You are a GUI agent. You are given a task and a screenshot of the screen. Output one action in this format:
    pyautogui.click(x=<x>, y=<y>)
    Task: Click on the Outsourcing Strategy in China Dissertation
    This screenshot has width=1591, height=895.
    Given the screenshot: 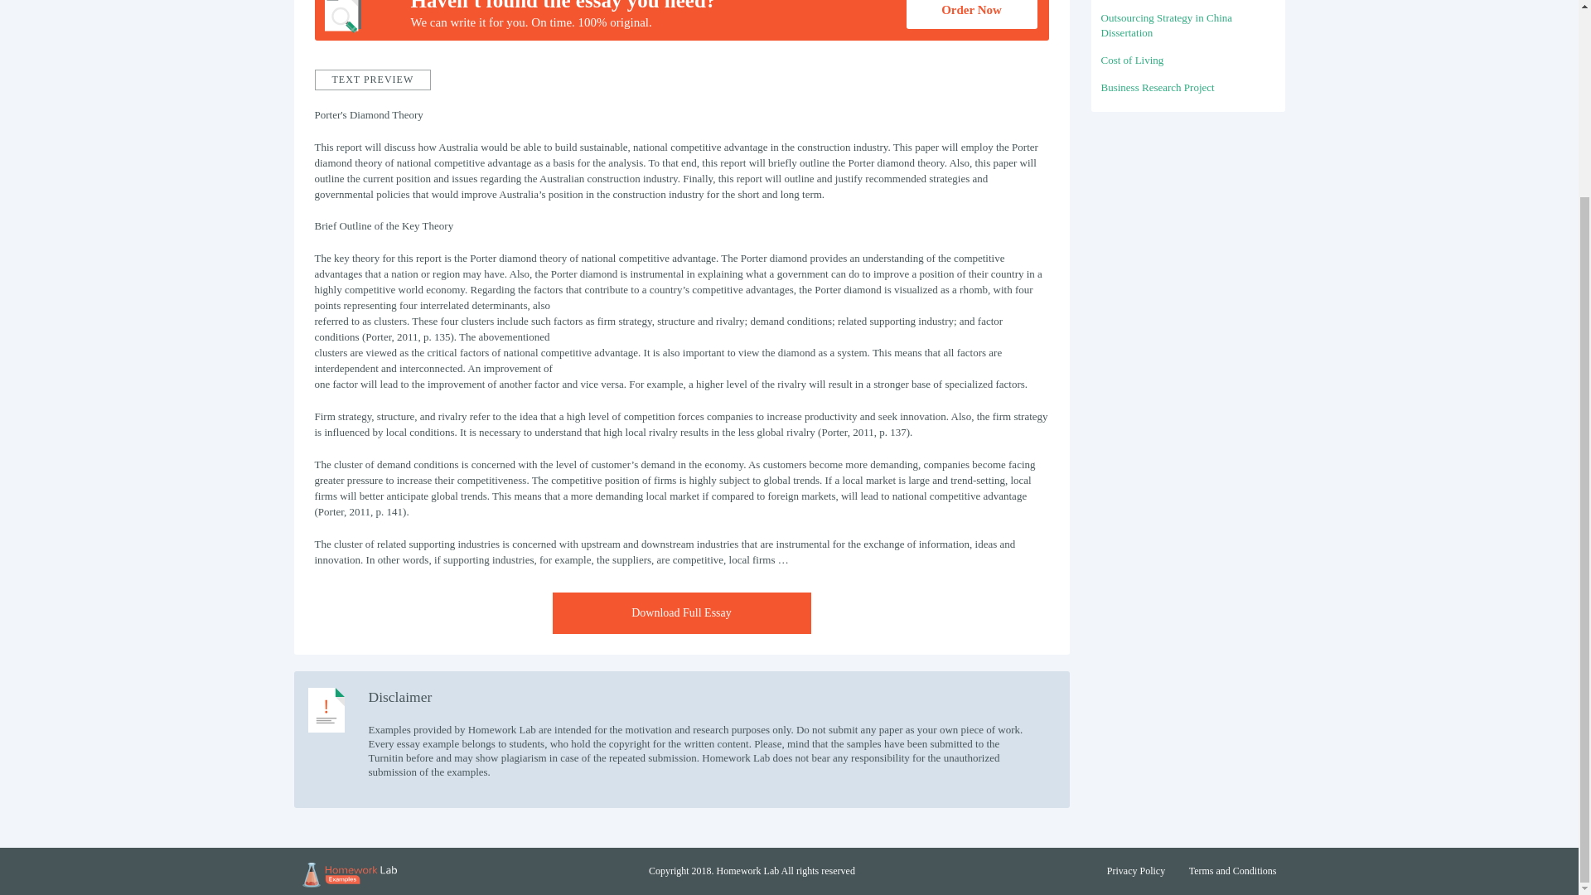 What is the action you would take?
    pyautogui.click(x=1166, y=25)
    